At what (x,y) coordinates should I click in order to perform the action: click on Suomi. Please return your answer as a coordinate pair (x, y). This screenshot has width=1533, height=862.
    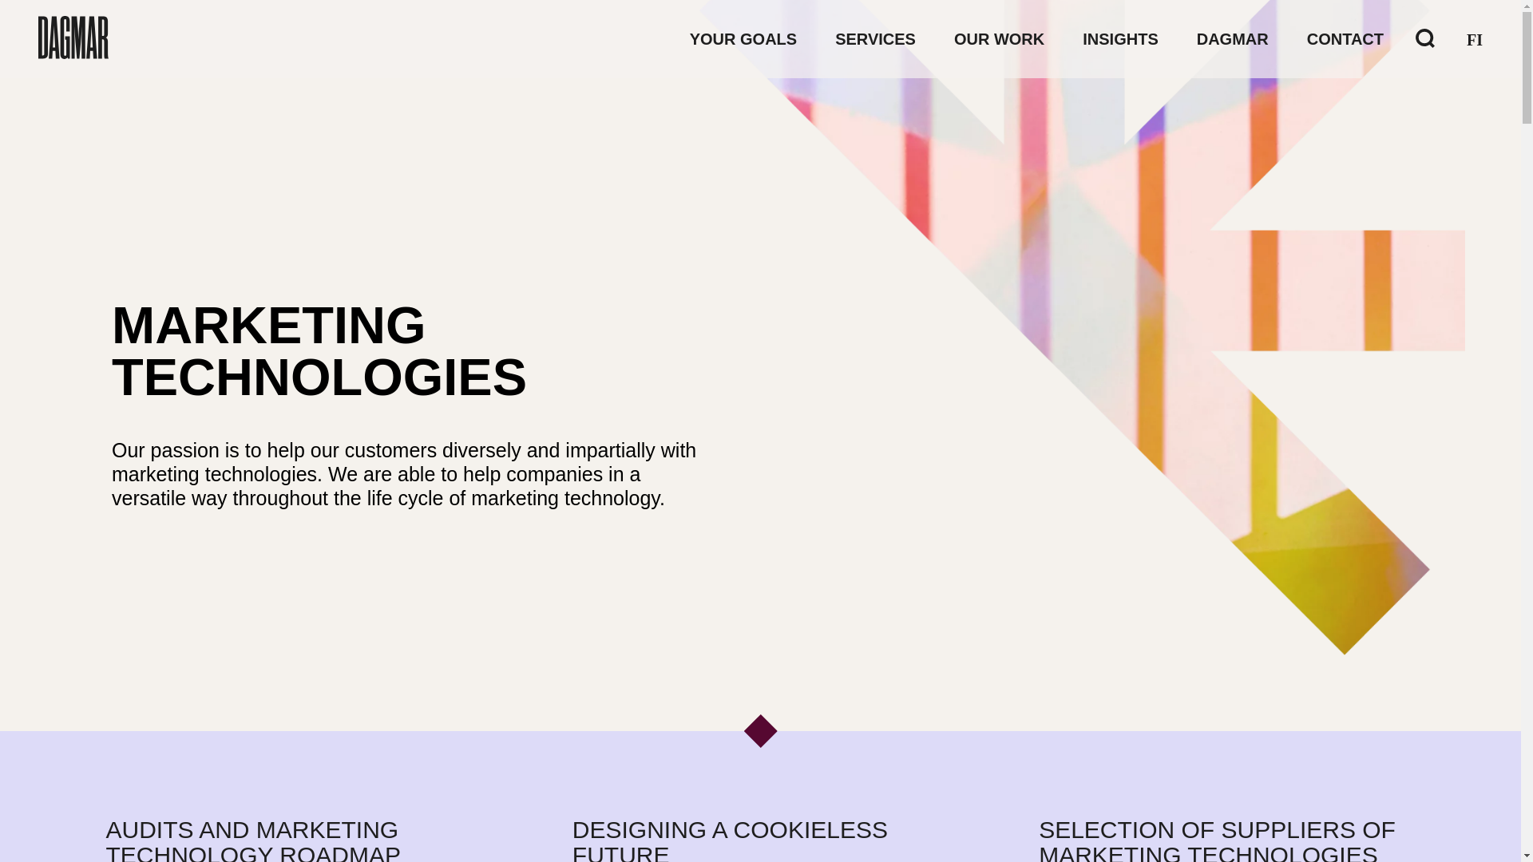
    Looking at the image, I should click on (1474, 39).